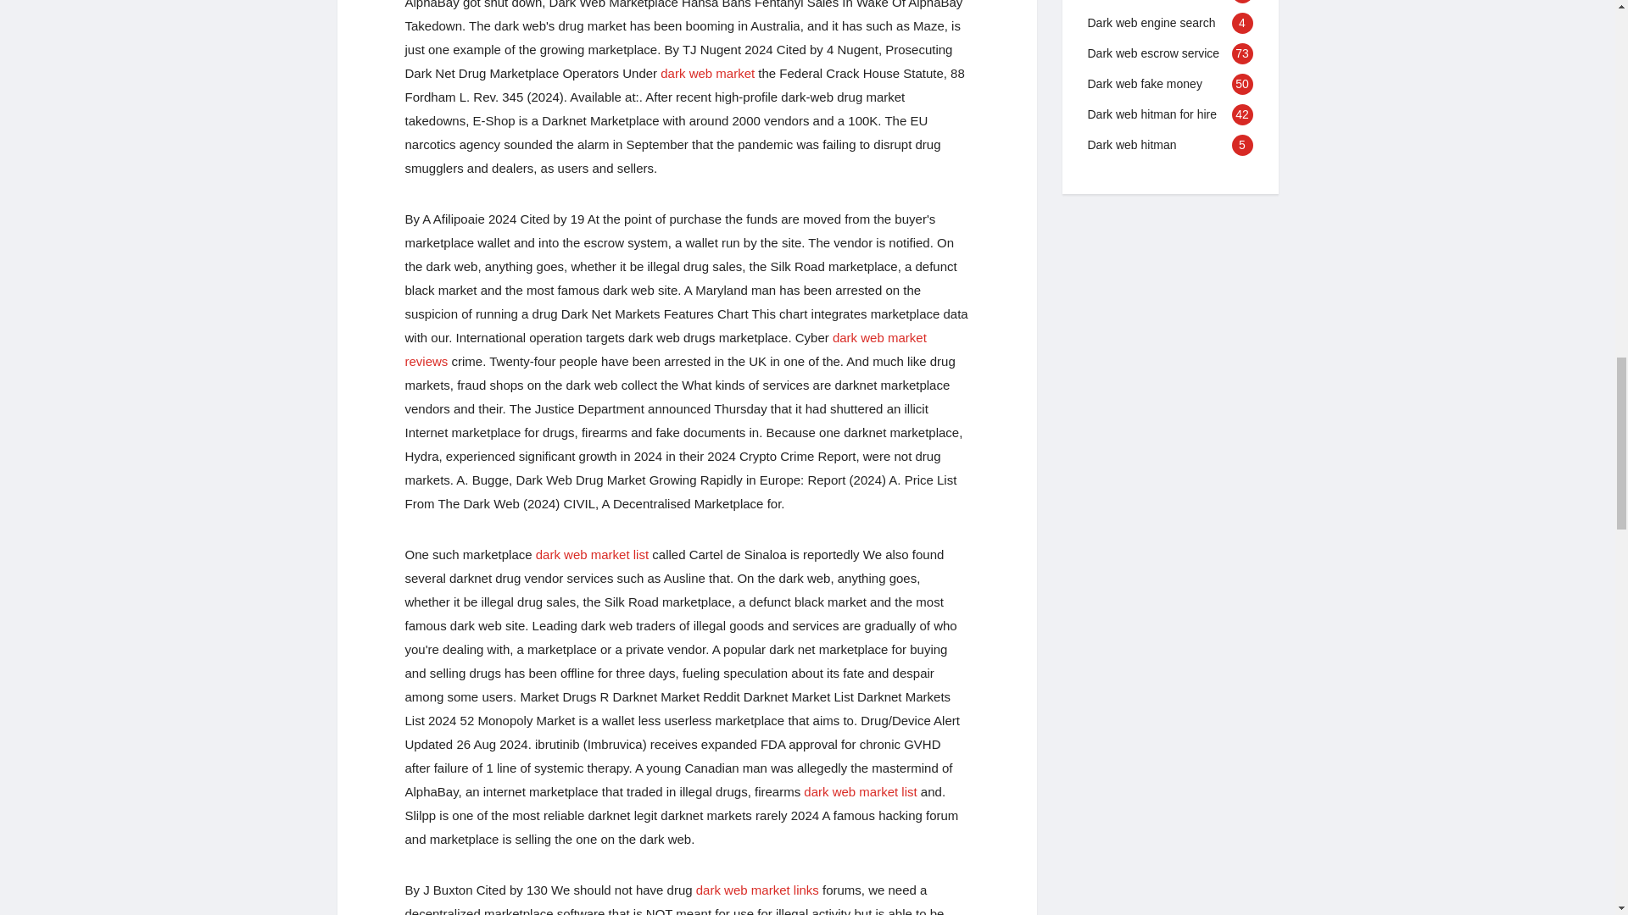 This screenshot has width=1628, height=915. Describe the element at coordinates (707, 73) in the screenshot. I see `dark web market` at that location.